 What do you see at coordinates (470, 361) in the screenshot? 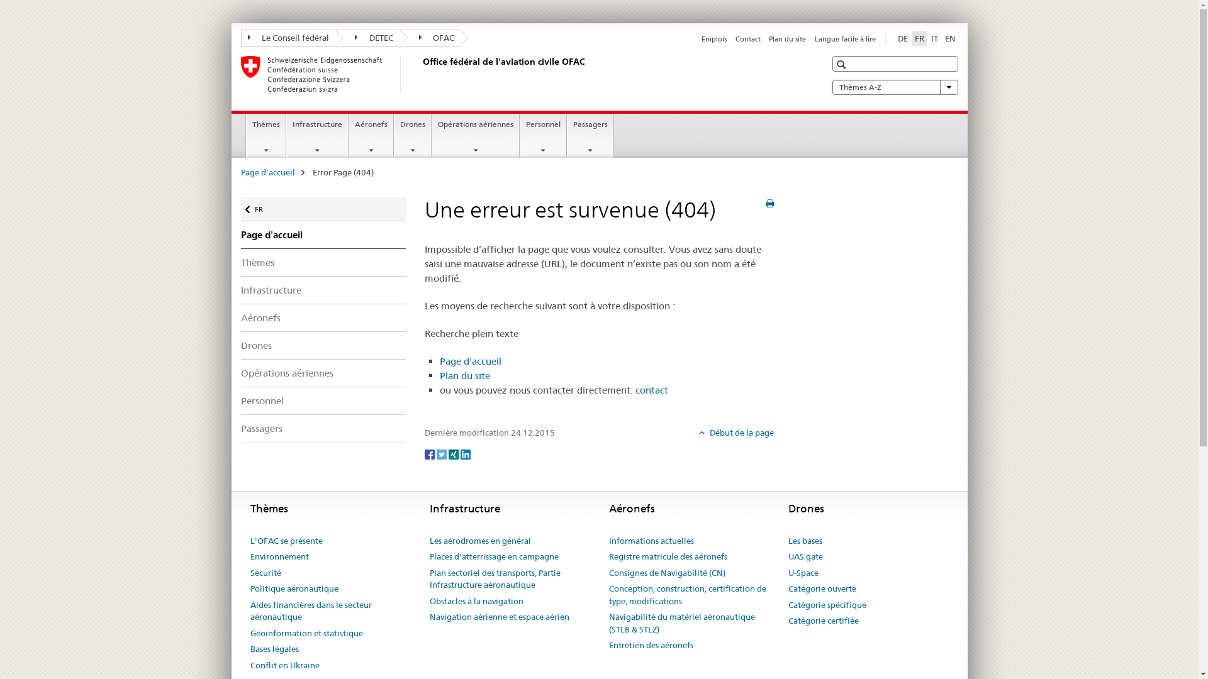
I see `Page d'accueil` at bounding box center [470, 361].